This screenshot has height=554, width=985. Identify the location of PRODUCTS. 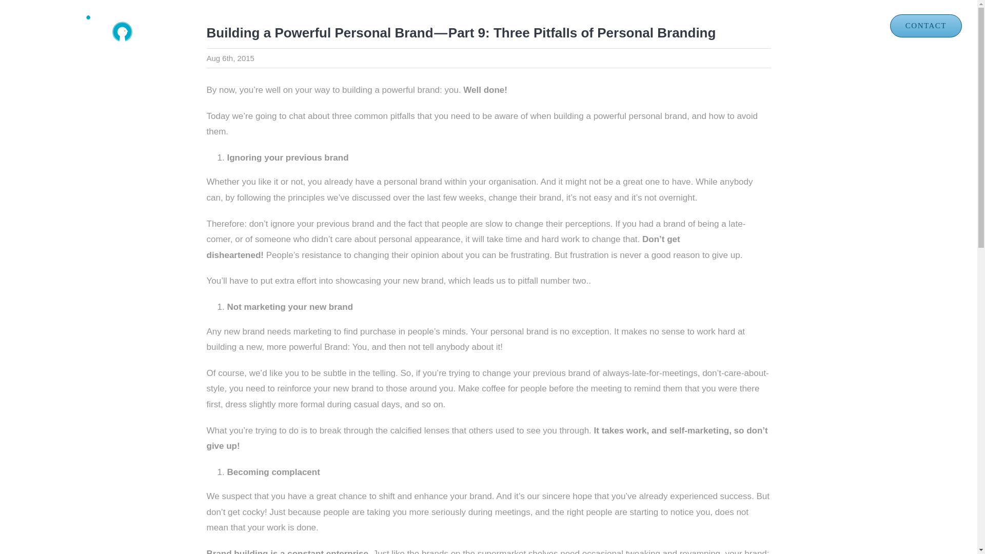
(545, 26).